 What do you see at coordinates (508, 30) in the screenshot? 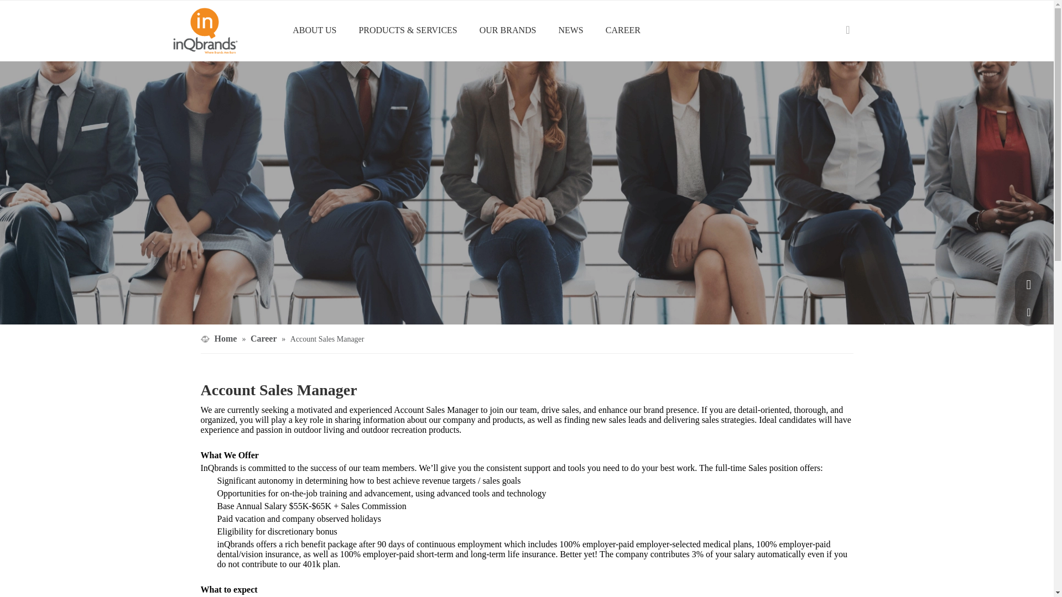
I see `OUR BRANDS` at bounding box center [508, 30].